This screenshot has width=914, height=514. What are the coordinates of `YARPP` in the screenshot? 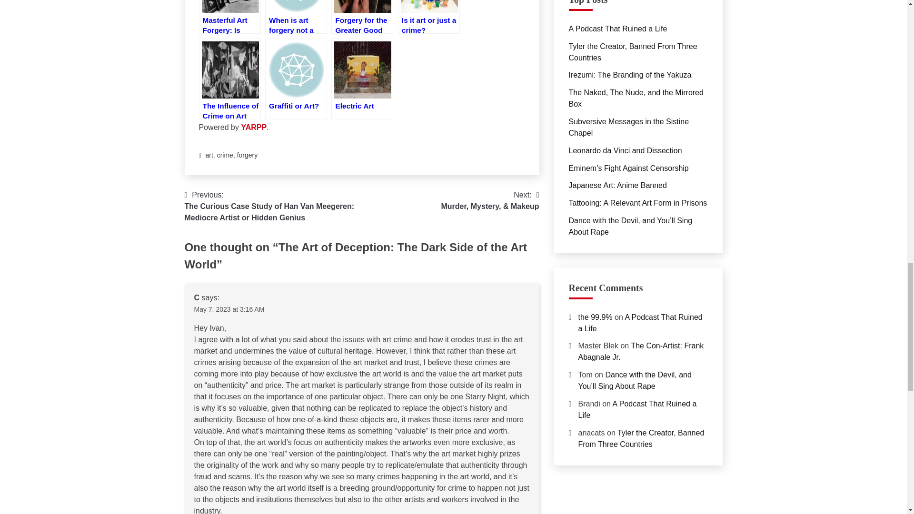 It's located at (254, 128).